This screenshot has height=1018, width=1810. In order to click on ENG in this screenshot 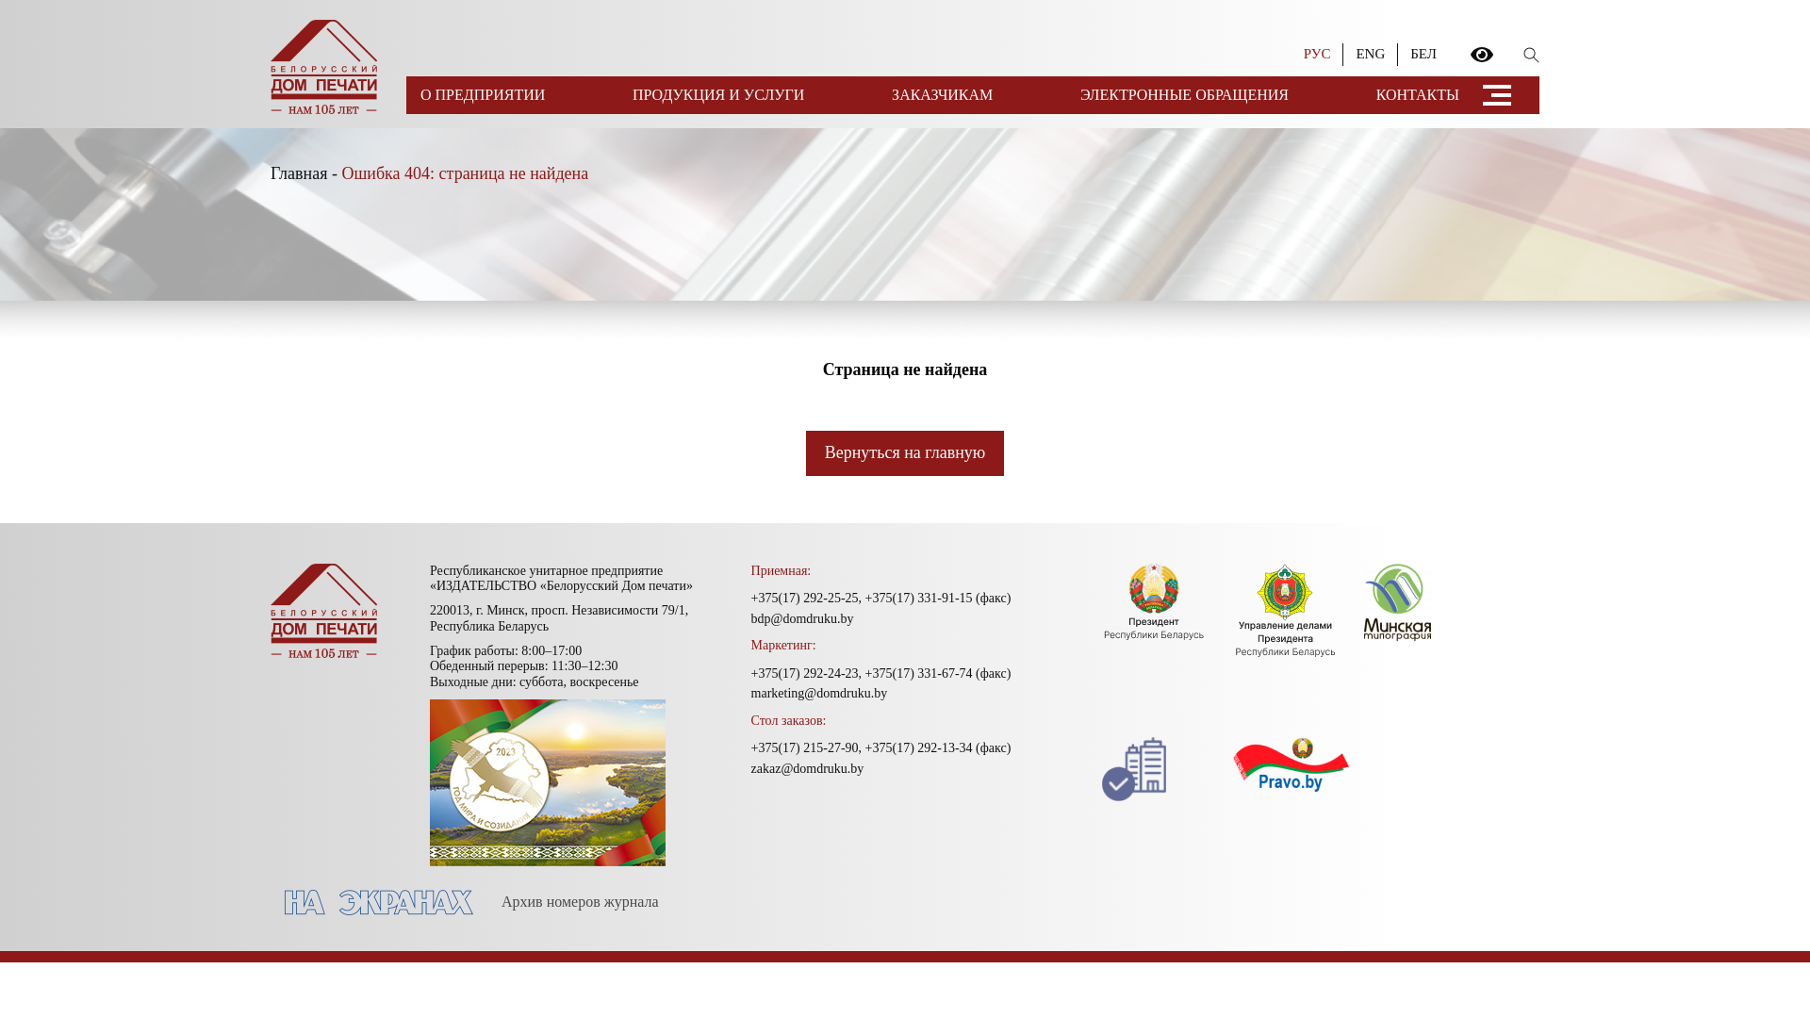, I will do `click(1371, 54)`.